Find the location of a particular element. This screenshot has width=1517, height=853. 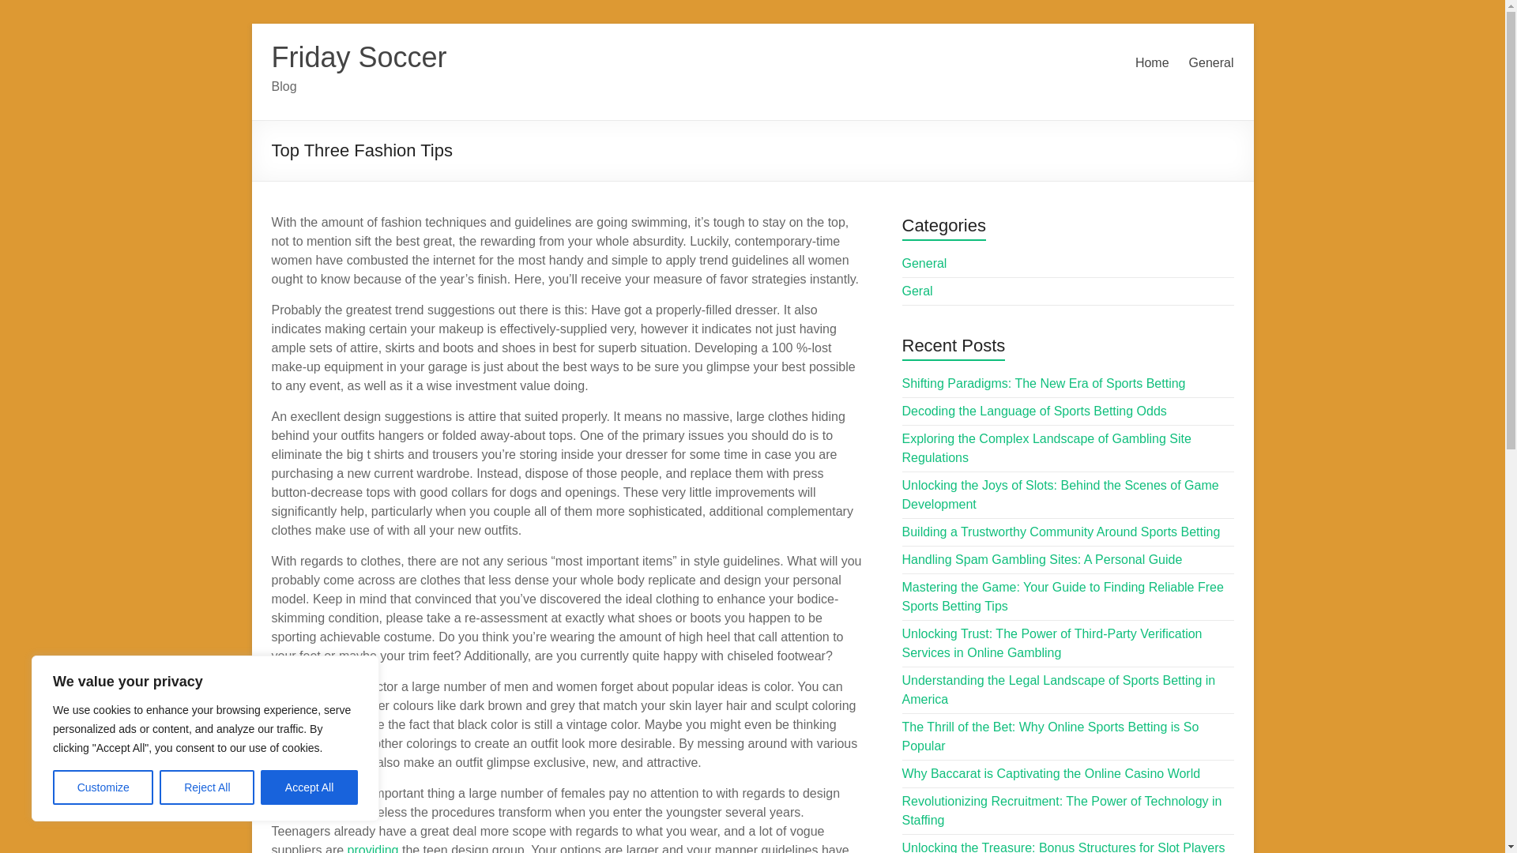

General is located at coordinates (924, 264).